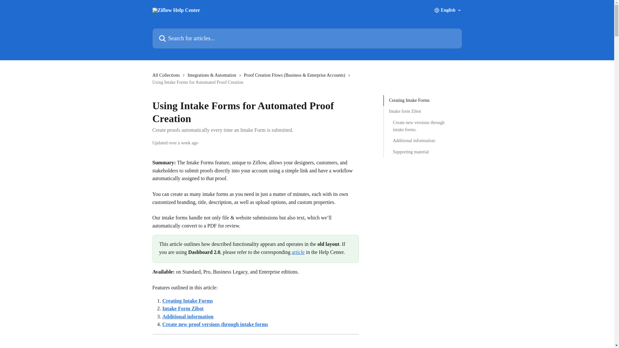 This screenshot has width=619, height=348. What do you see at coordinates (422, 140) in the screenshot?
I see `Additional information:` at bounding box center [422, 140].